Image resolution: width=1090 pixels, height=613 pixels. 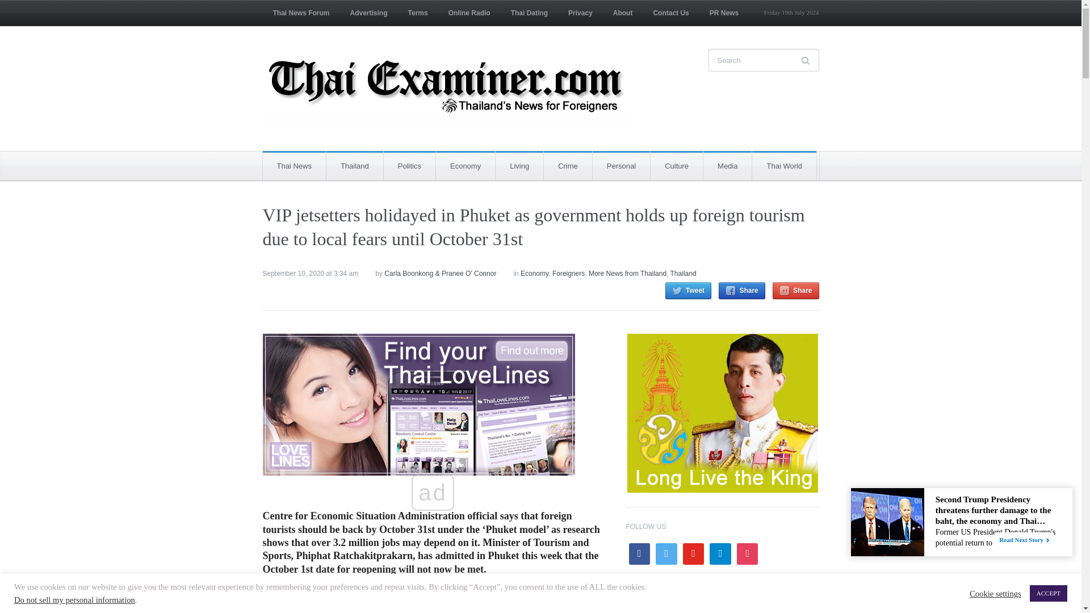 What do you see at coordinates (727, 165) in the screenshot?
I see `Media` at bounding box center [727, 165].